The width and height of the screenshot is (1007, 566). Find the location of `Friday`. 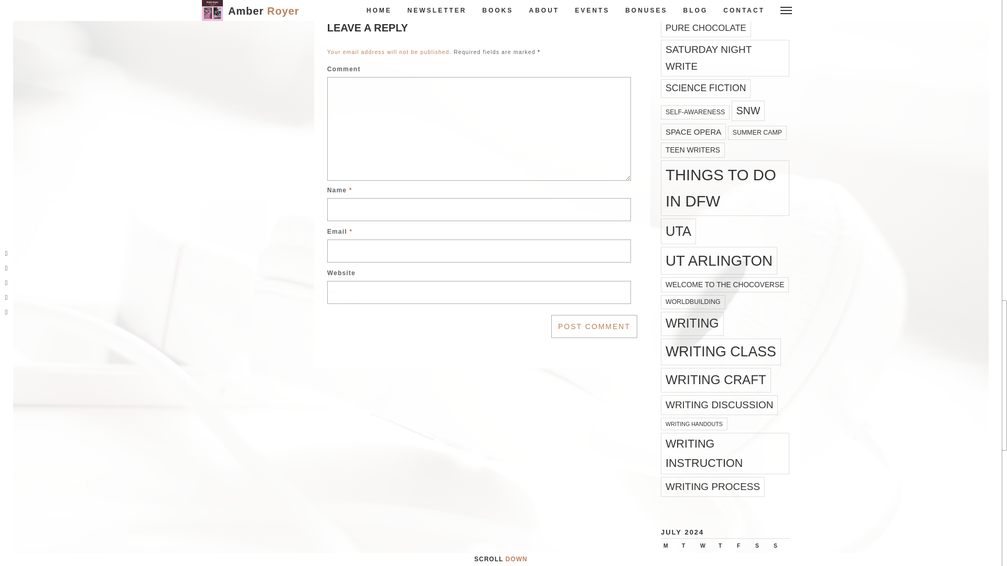

Friday is located at coordinates (743, 546).